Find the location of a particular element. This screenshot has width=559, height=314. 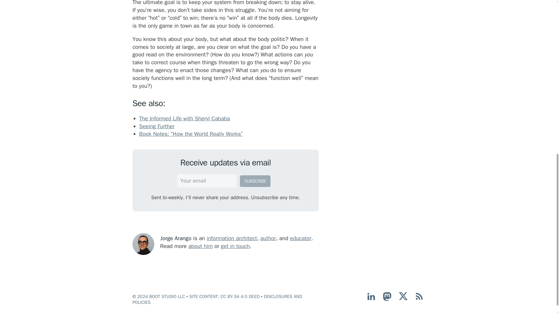

Seeing Further is located at coordinates (157, 126).